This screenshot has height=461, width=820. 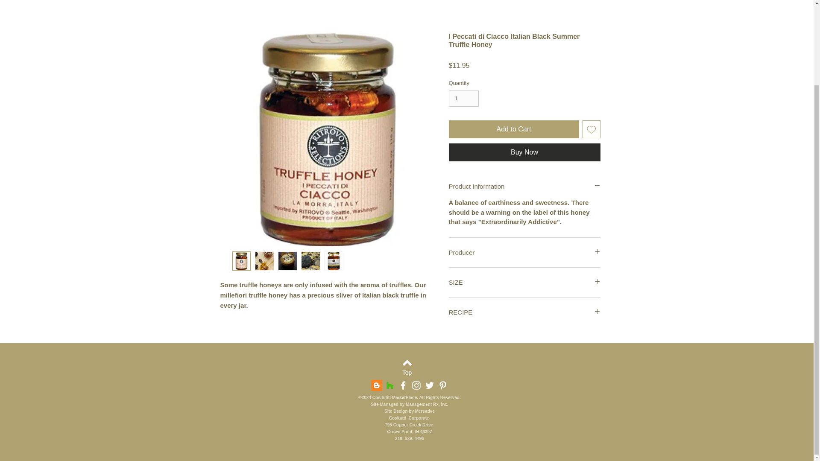 I want to click on Add to Cart, so click(x=513, y=129).